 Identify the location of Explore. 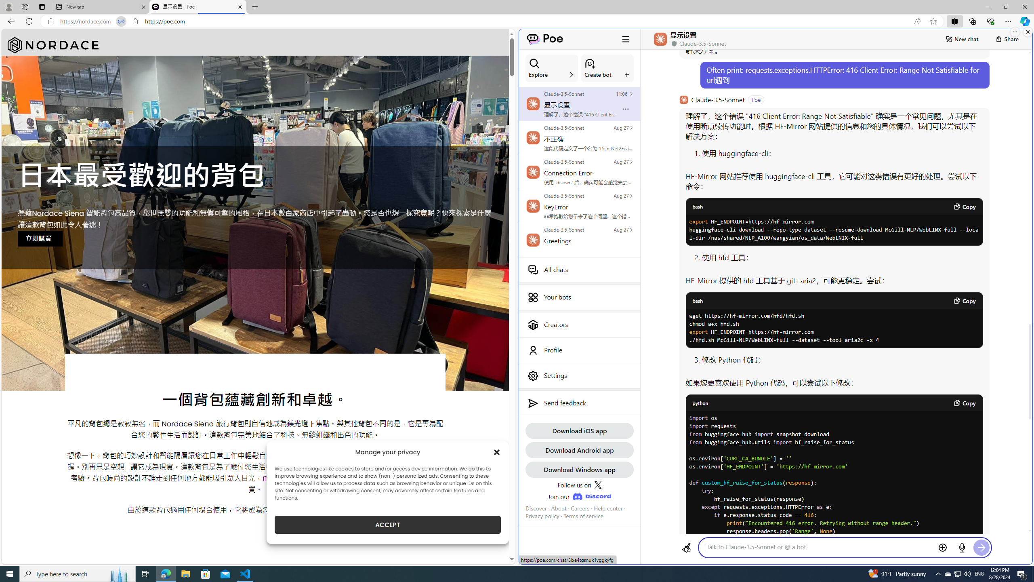
(552, 68).